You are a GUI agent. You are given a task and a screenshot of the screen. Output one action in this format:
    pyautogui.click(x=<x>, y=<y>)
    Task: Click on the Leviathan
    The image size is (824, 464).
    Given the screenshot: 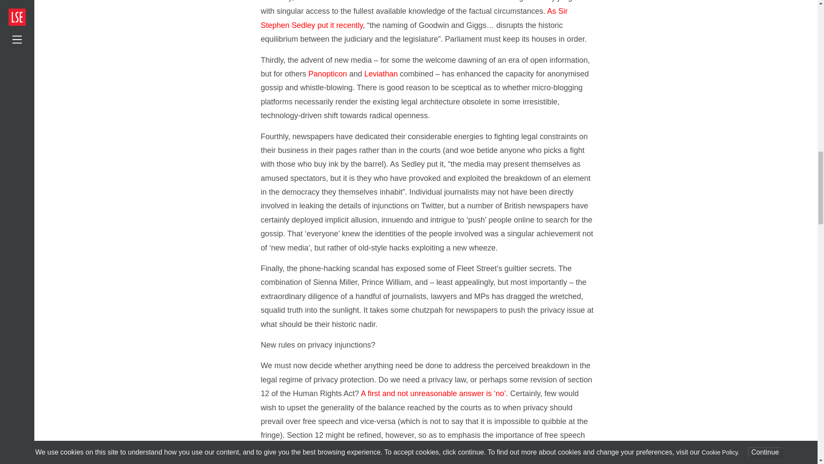 What is the action you would take?
    pyautogui.click(x=381, y=74)
    